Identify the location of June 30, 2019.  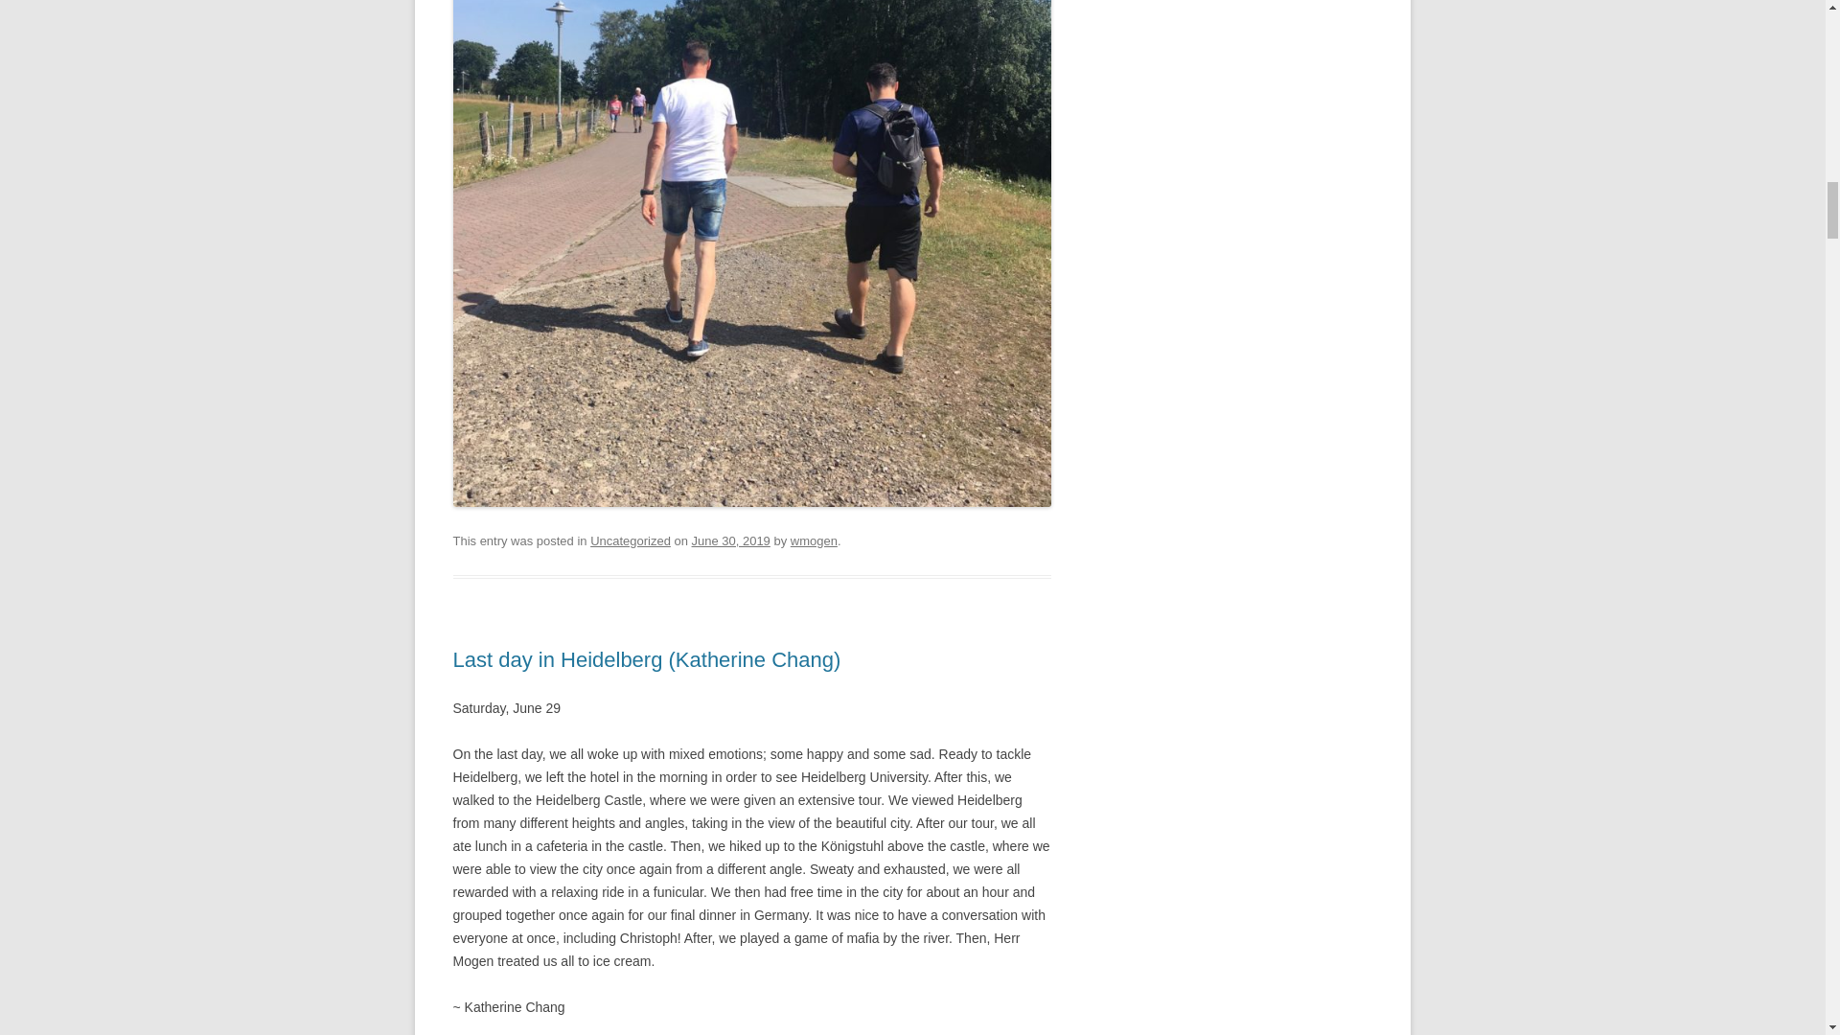
(730, 540).